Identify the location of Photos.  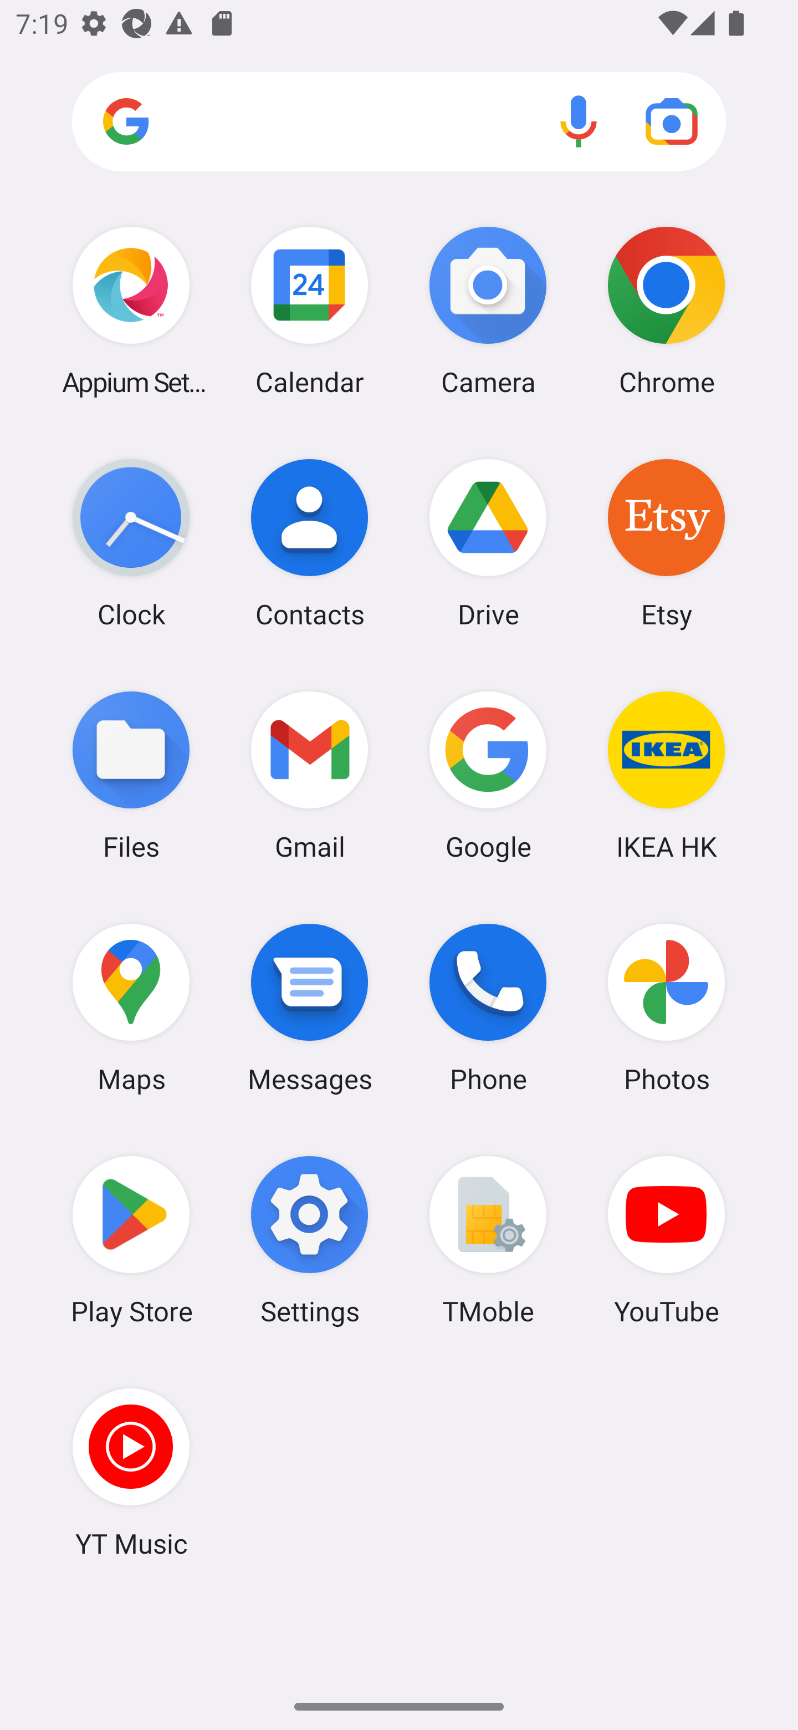
(666, 1008).